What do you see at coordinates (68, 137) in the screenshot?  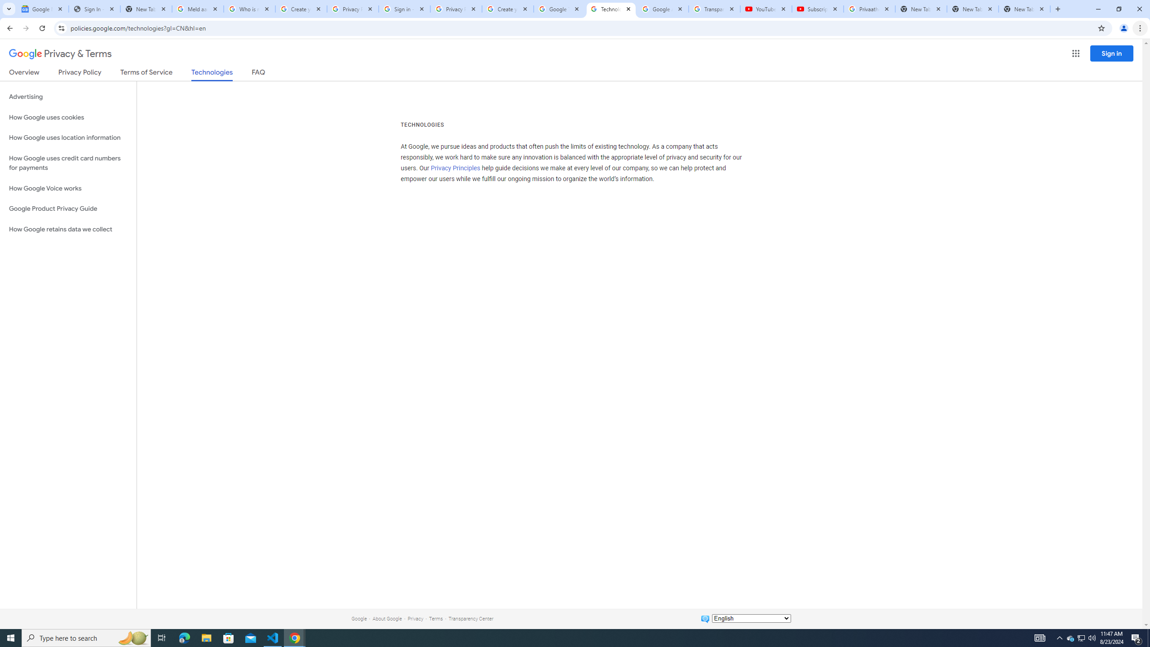 I see `How Google uses location information` at bounding box center [68, 137].